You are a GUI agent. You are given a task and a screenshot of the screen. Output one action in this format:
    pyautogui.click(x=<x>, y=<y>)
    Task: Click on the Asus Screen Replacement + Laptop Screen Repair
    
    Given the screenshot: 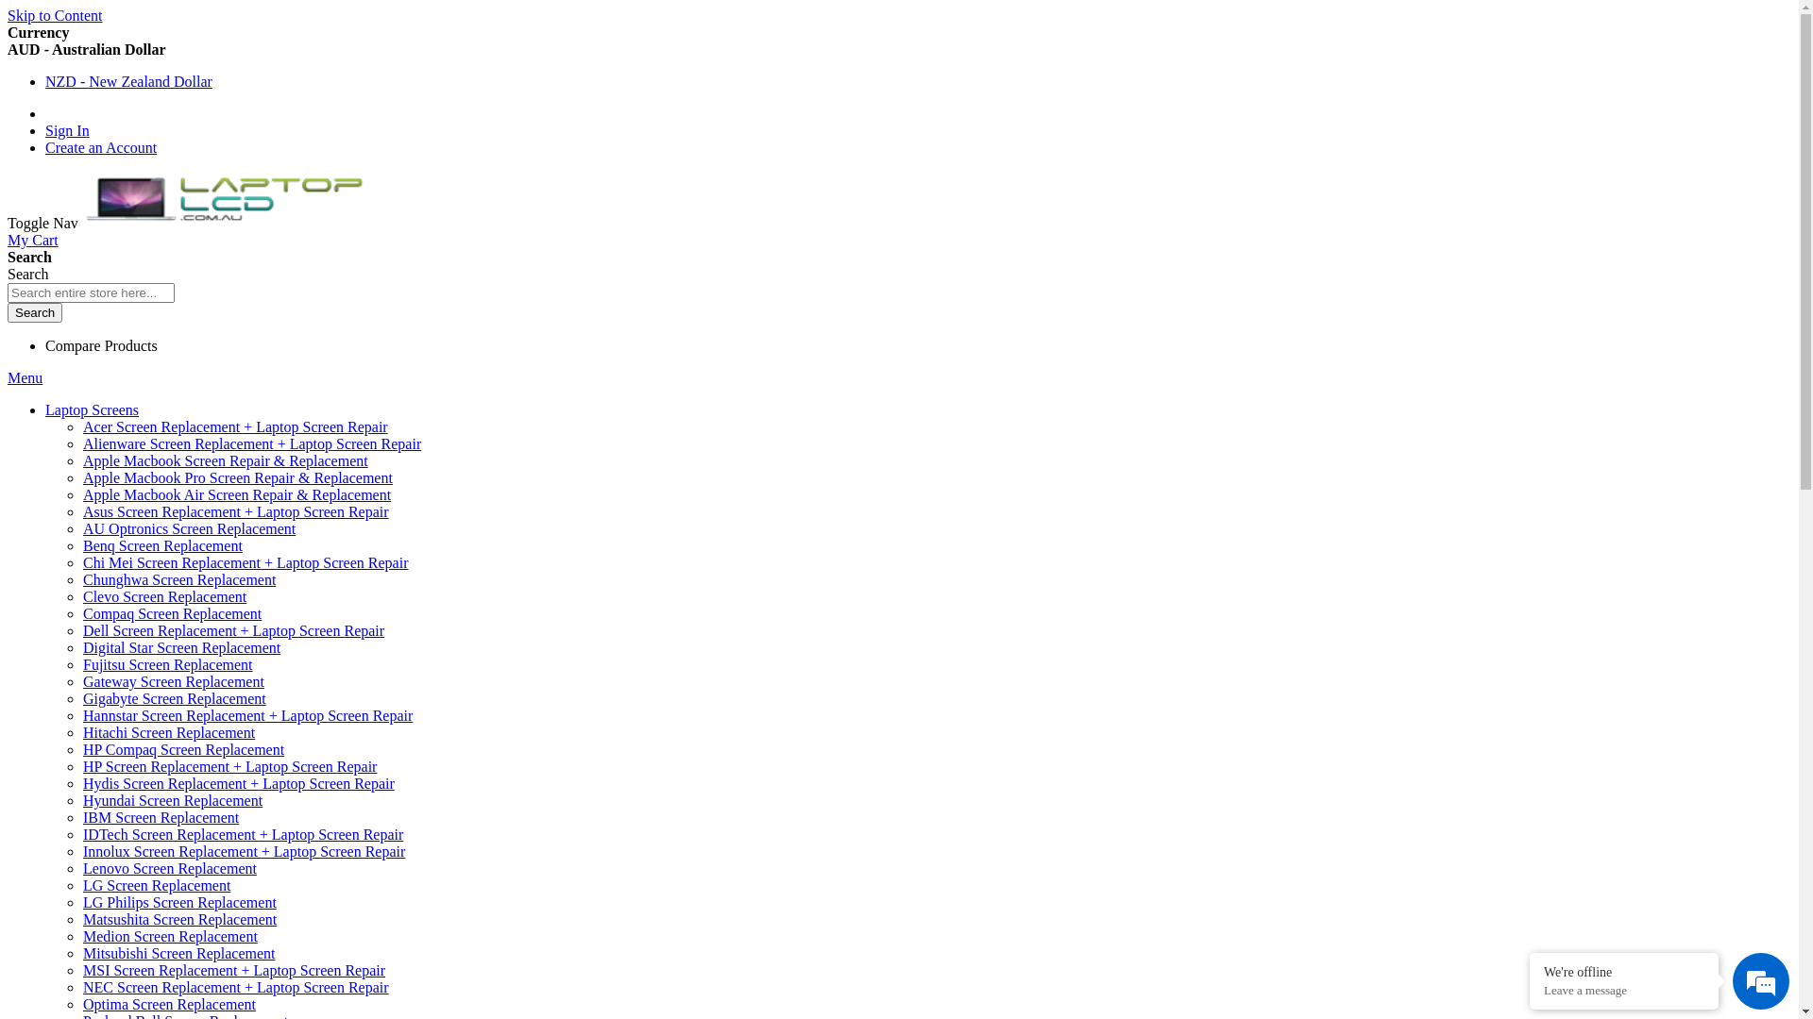 What is the action you would take?
    pyautogui.click(x=236, y=511)
    